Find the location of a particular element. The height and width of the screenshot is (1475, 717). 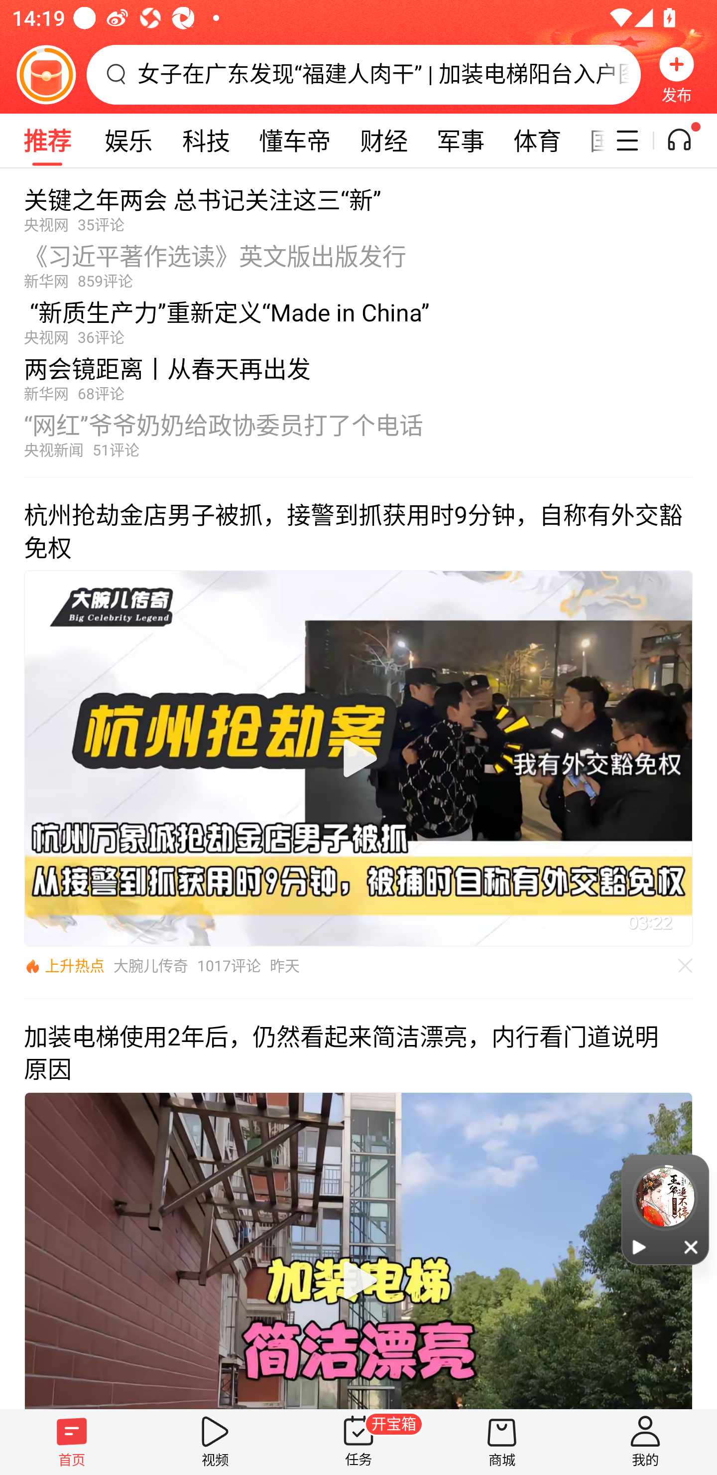

军事 is located at coordinates (461, 141).